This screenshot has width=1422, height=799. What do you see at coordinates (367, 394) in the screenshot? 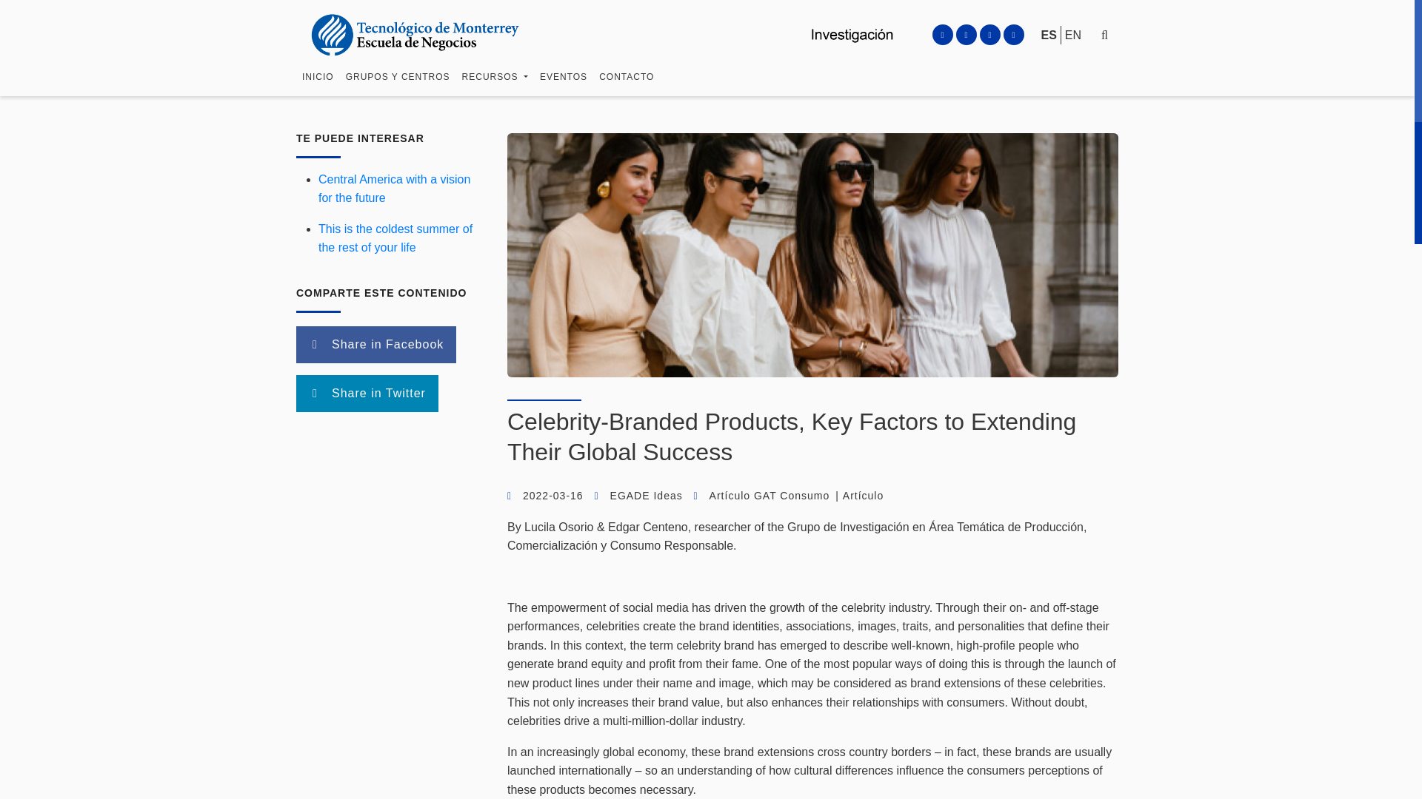
I see `Twitter share` at bounding box center [367, 394].